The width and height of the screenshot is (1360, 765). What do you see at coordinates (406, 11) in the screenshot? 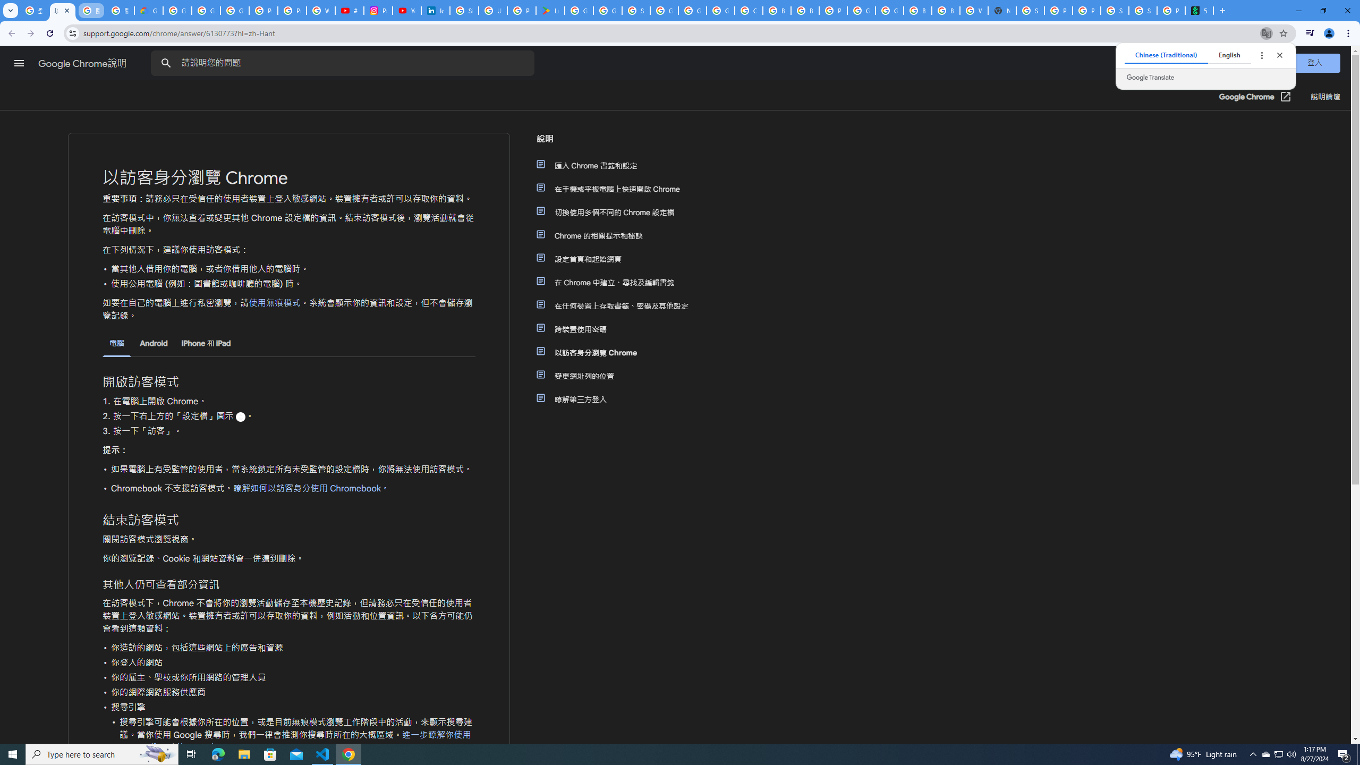
I see `YouTube Culture & Trends - On The Rise: Handcam Videos` at bounding box center [406, 11].